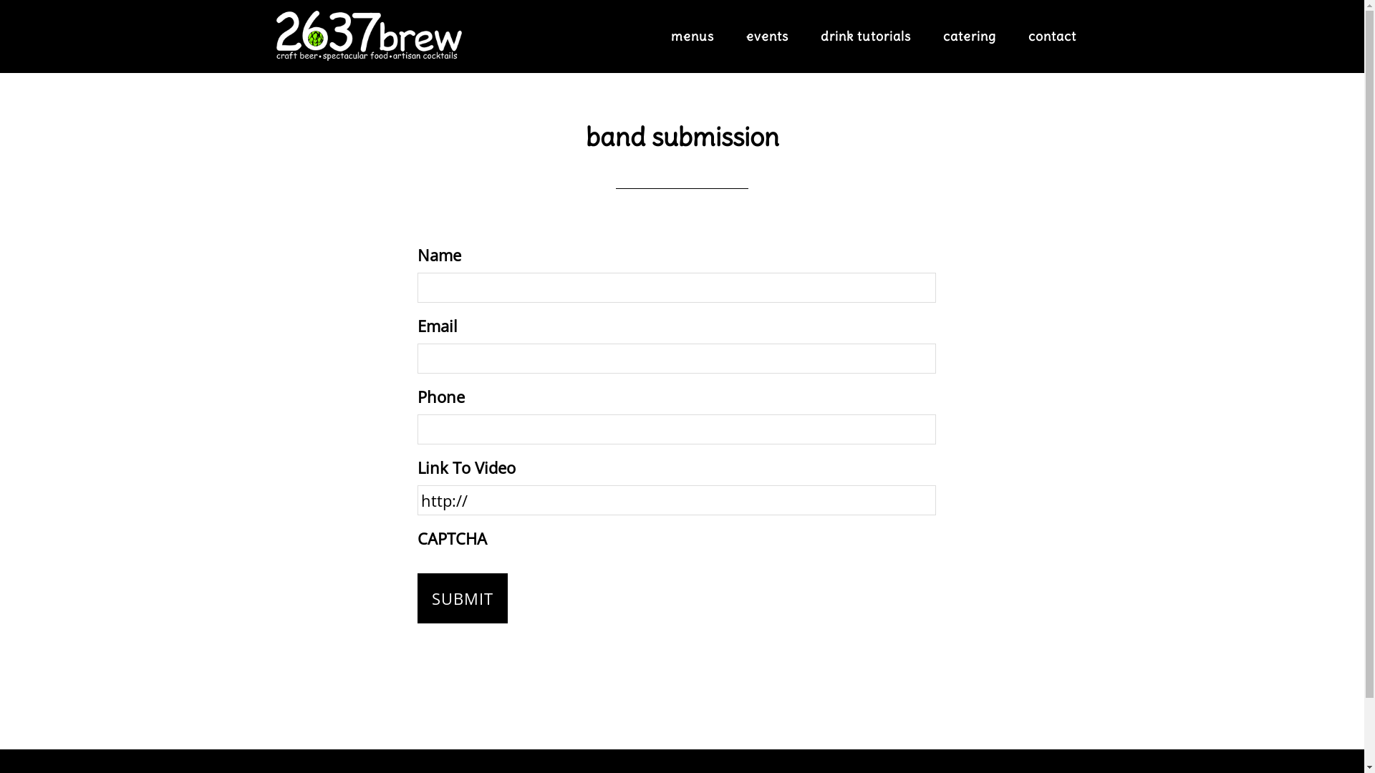 The image size is (1375, 773). I want to click on 2637 BREW, so click(369, 36).